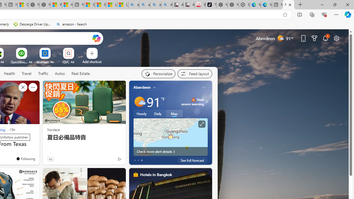 This screenshot has width=354, height=199. What do you see at coordinates (170, 151) in the screenshot?
I see `Check more alert details` at bounding box center [170, 151].